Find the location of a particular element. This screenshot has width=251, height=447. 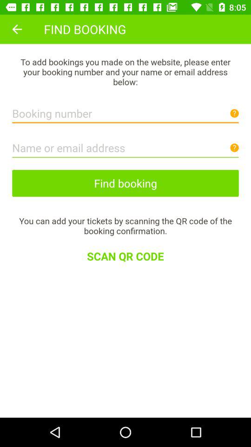

press the icon to the left of the find booking item is located at coordinates (17, 29).